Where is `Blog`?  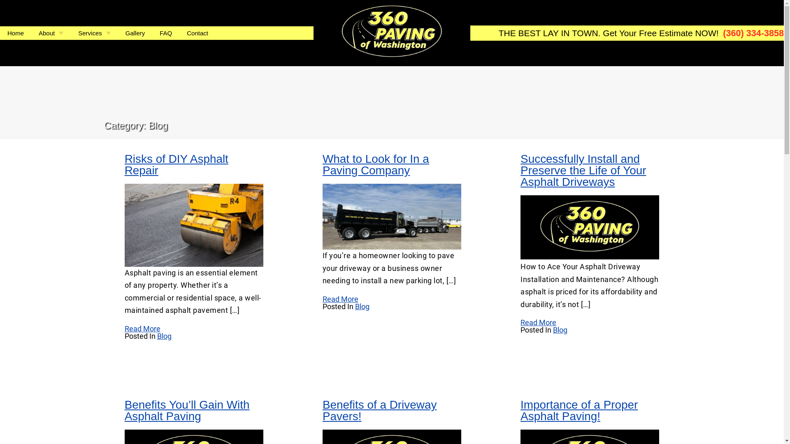 Blog is located at coordinates (165, 336).